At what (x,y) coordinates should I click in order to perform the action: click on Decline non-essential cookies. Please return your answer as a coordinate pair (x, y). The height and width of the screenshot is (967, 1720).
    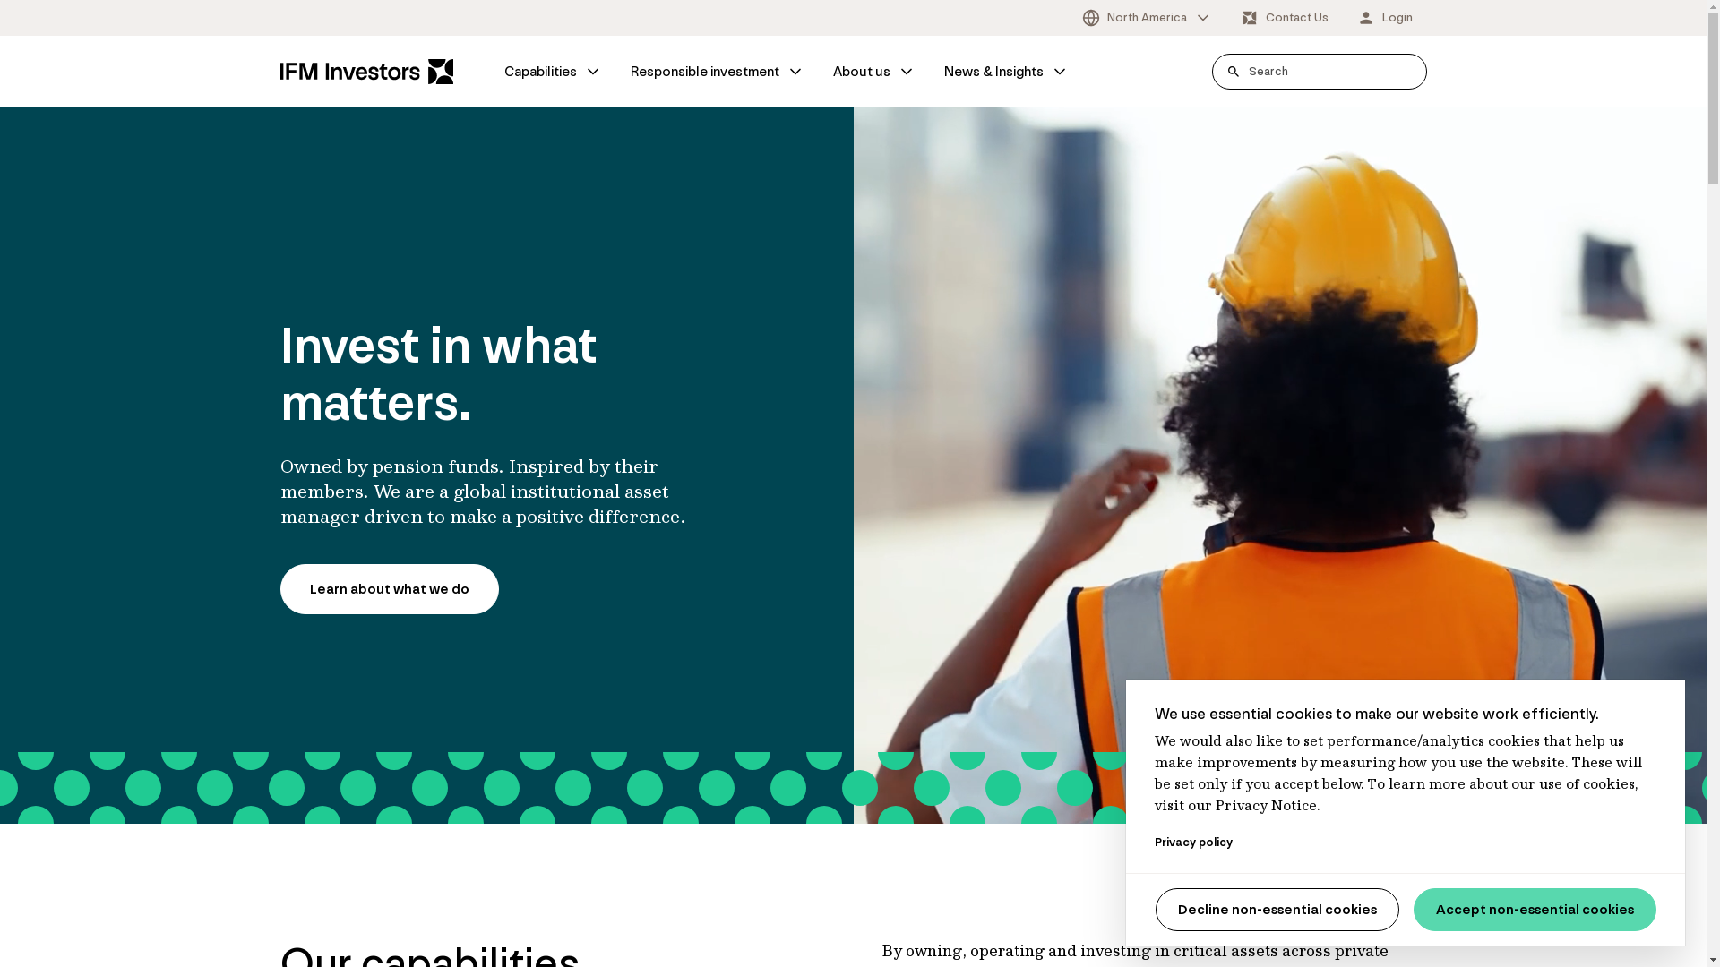
    Looking at the image, I should click on (1277, 910).